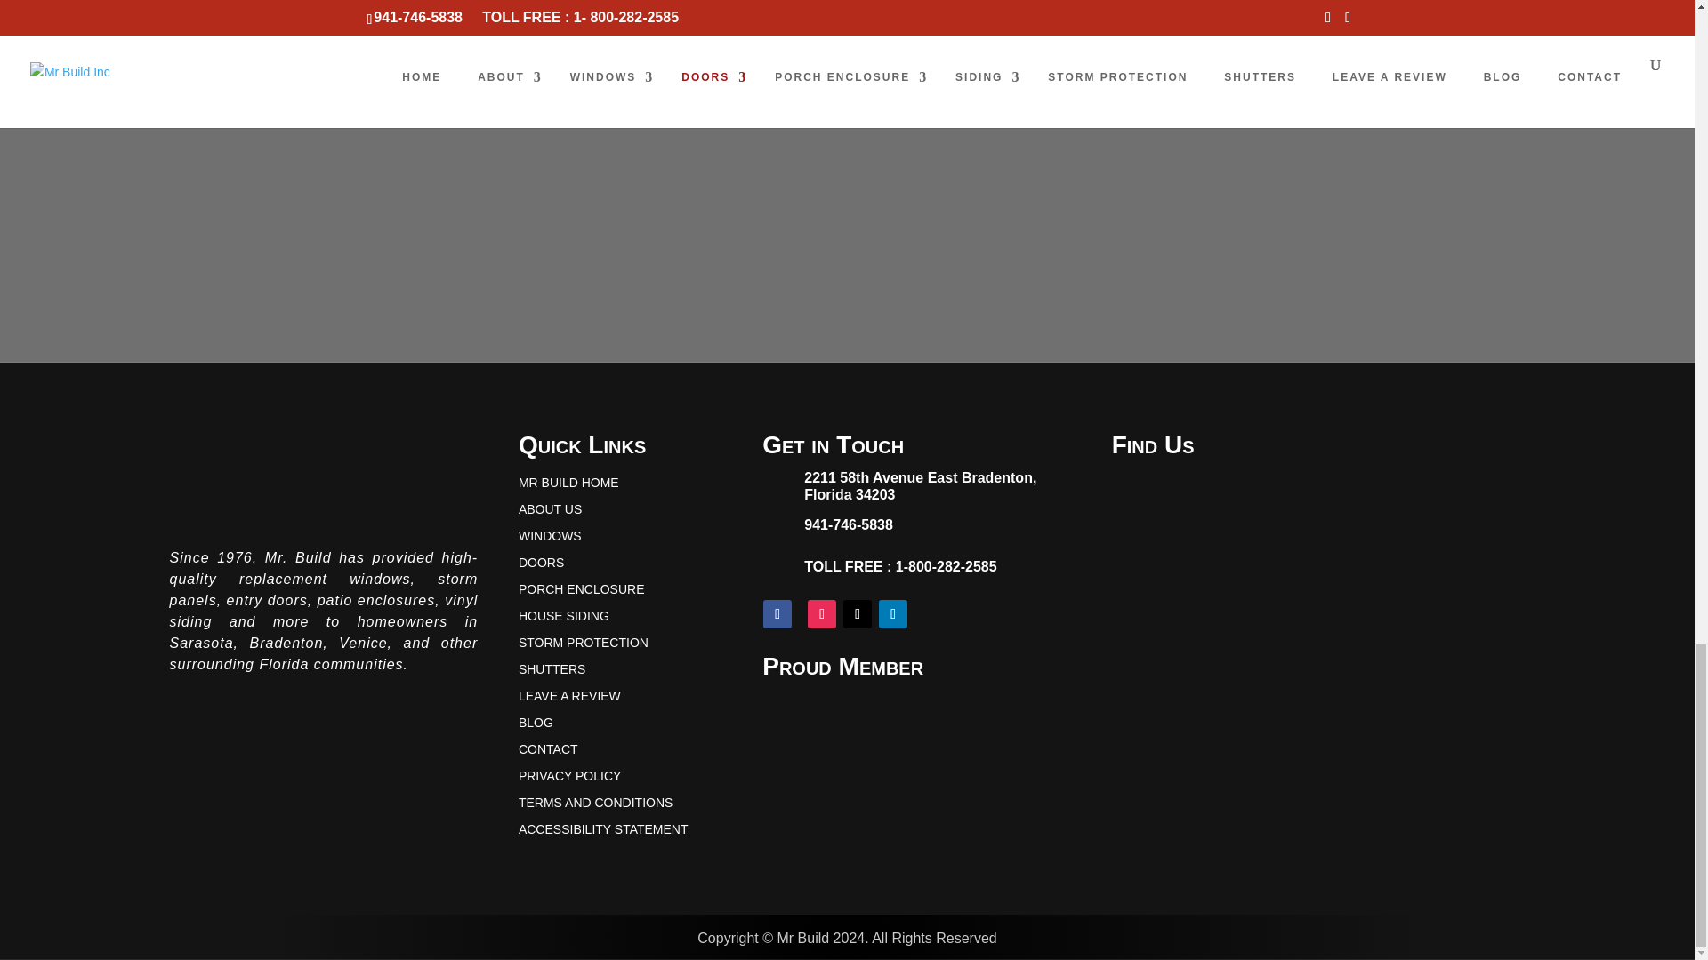  Describe the element at coordinates (858, 614) in the screenshot. I see `Follow on X` at that location.